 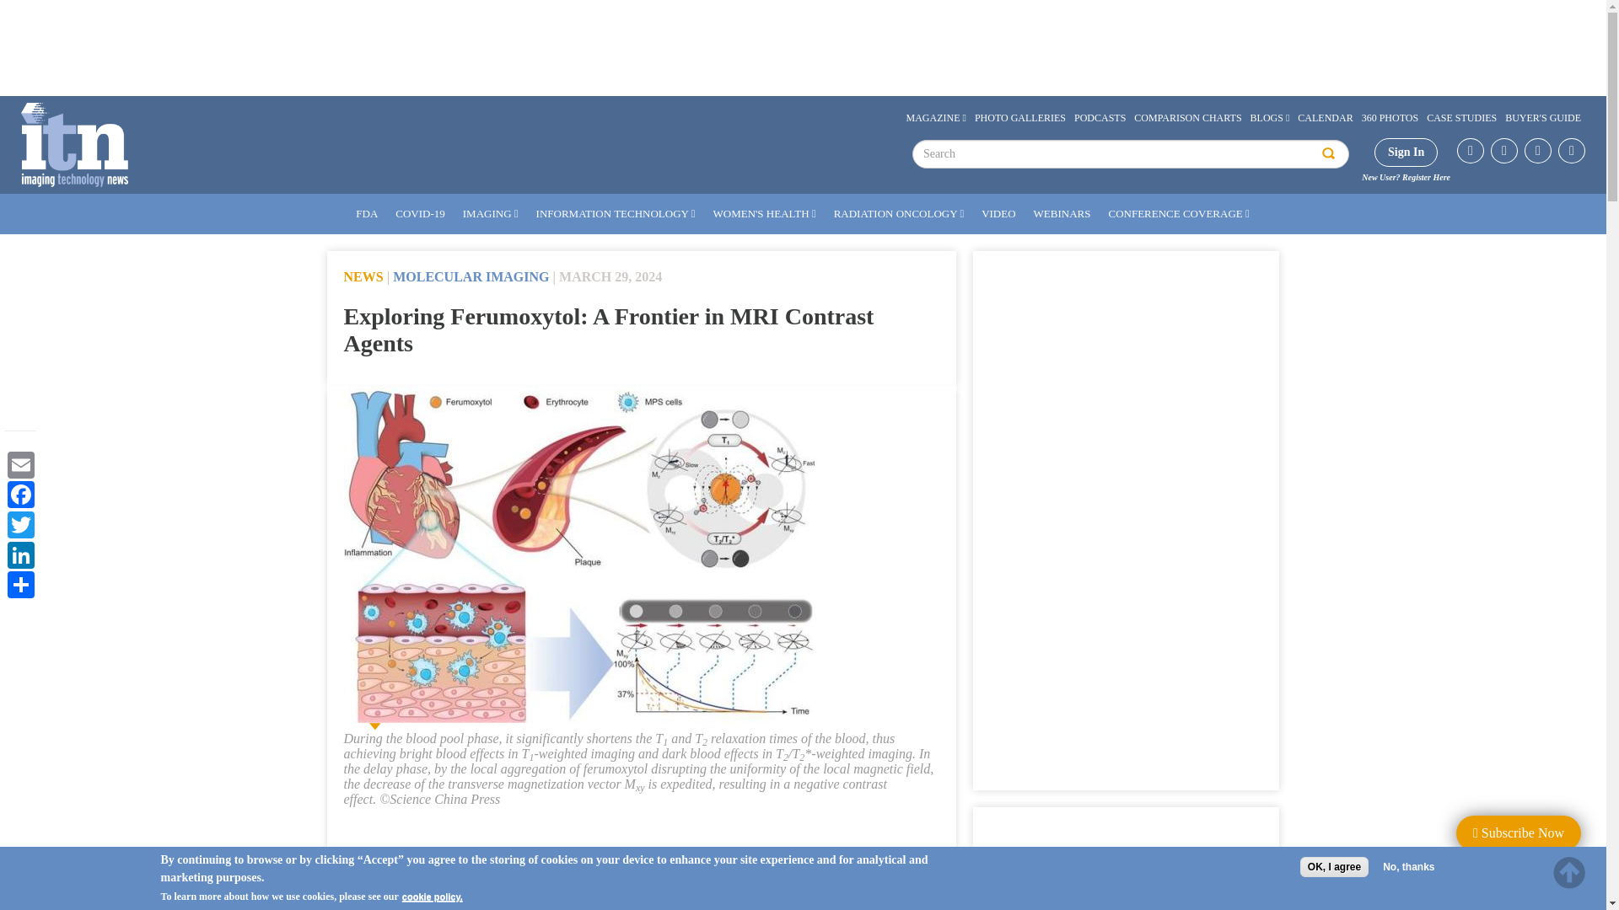 What do you see at coordinates (367, 214) in the screenshot?
I see `FDA` at bounding box center [367, 214].